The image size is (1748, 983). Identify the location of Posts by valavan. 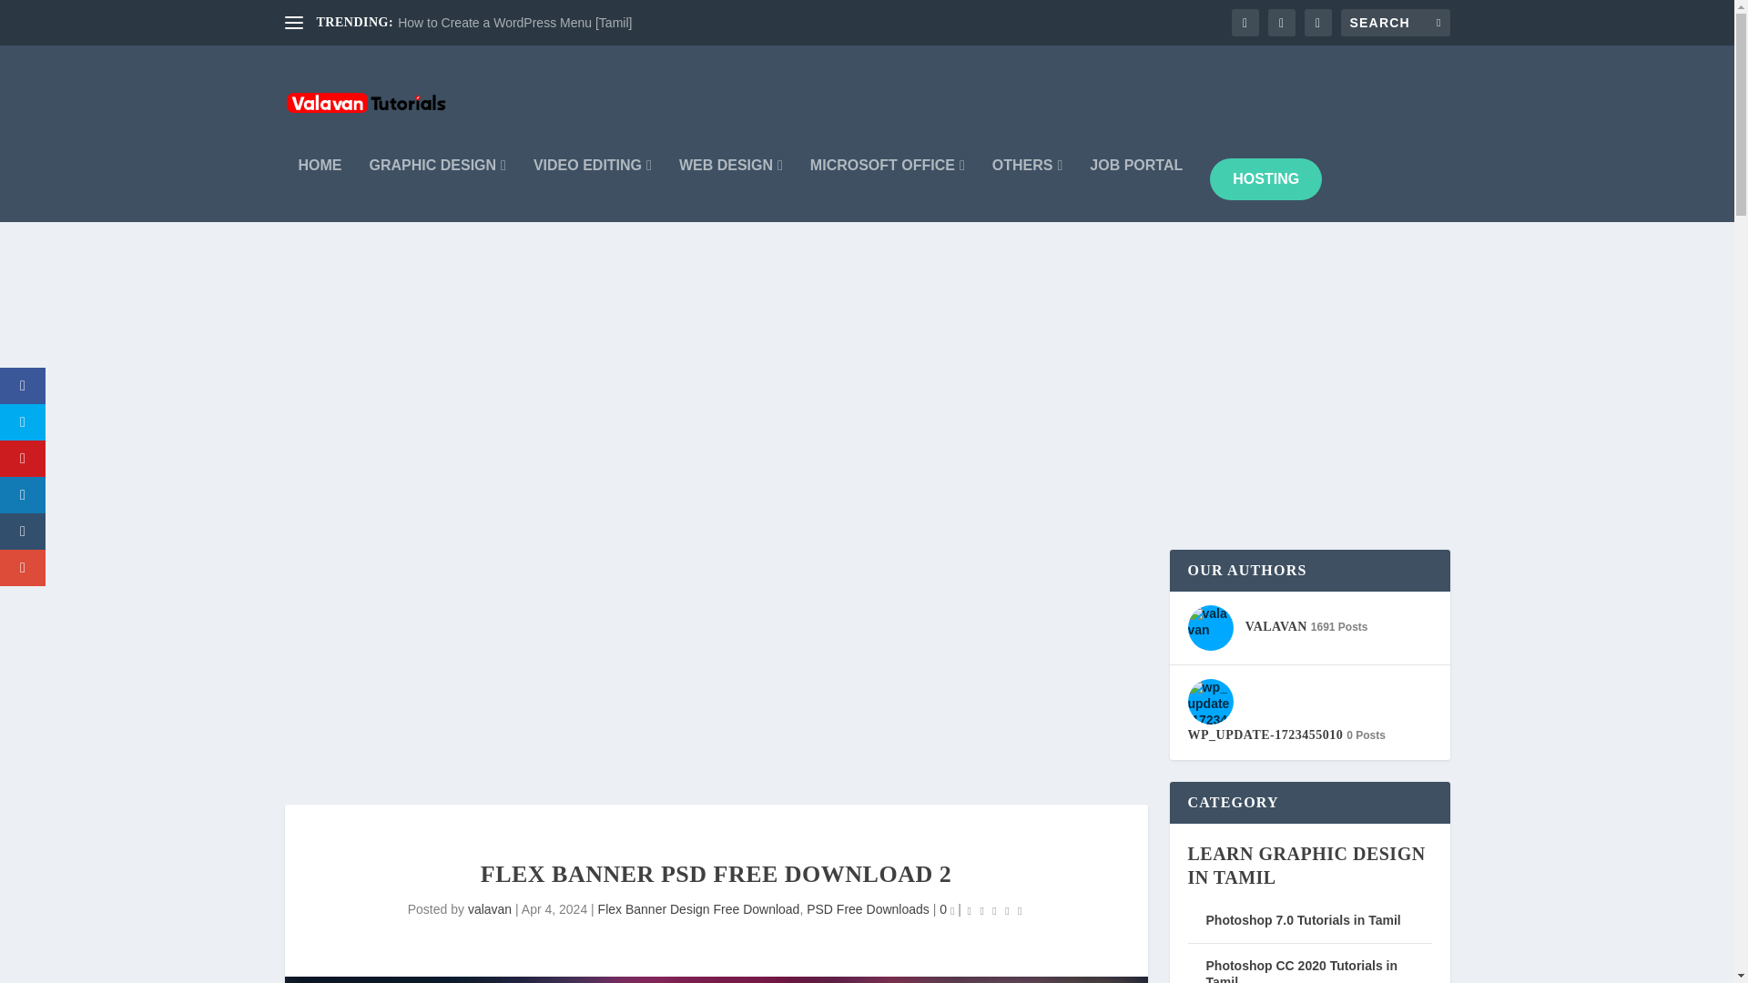
(490, 908).